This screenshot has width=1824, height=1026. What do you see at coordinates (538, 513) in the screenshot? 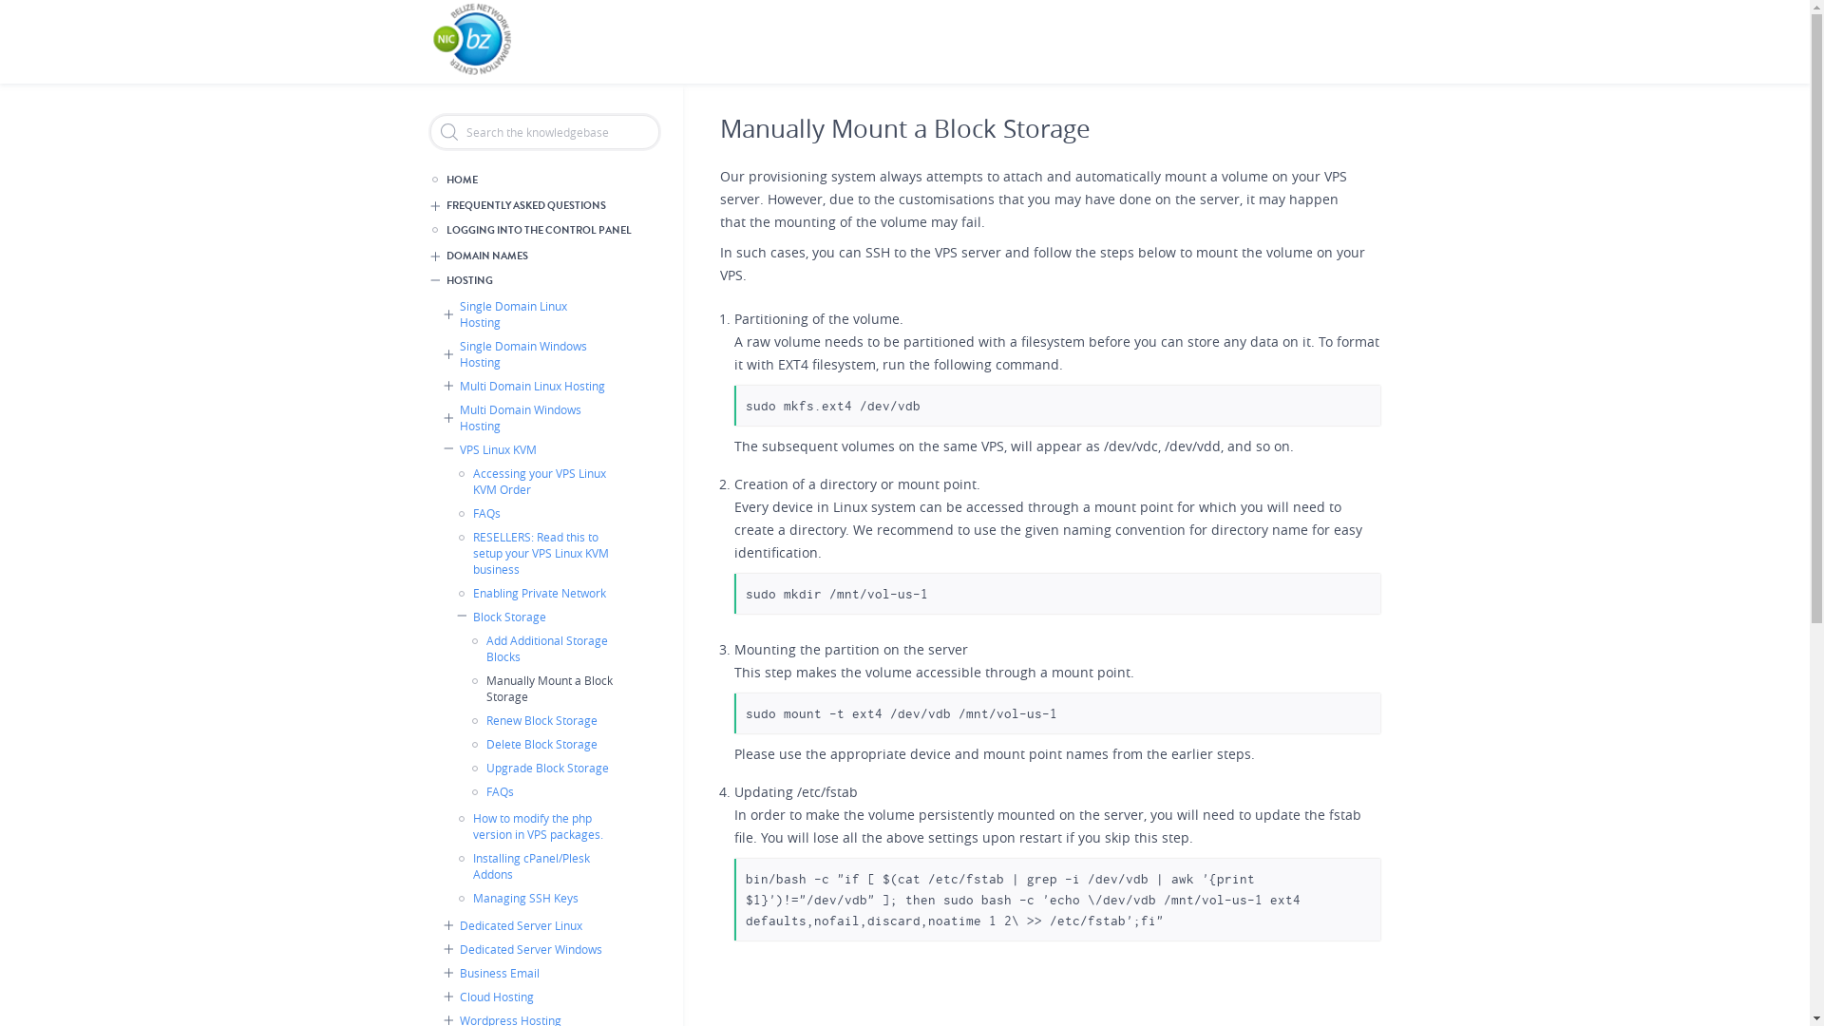
I see `FAQs` at bounding box center [538, 513].